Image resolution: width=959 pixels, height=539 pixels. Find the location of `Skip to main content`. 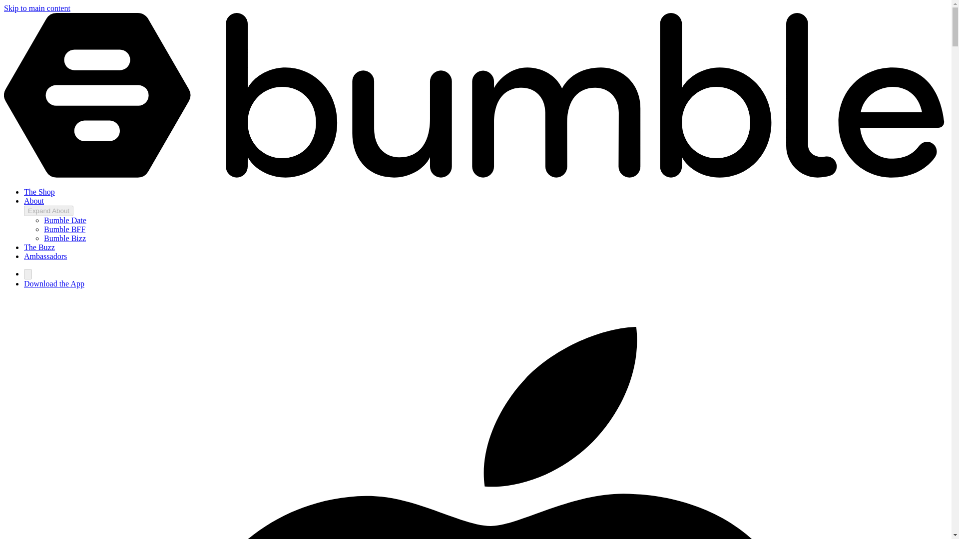

Skip to main content is located at coordinates (37, 8).